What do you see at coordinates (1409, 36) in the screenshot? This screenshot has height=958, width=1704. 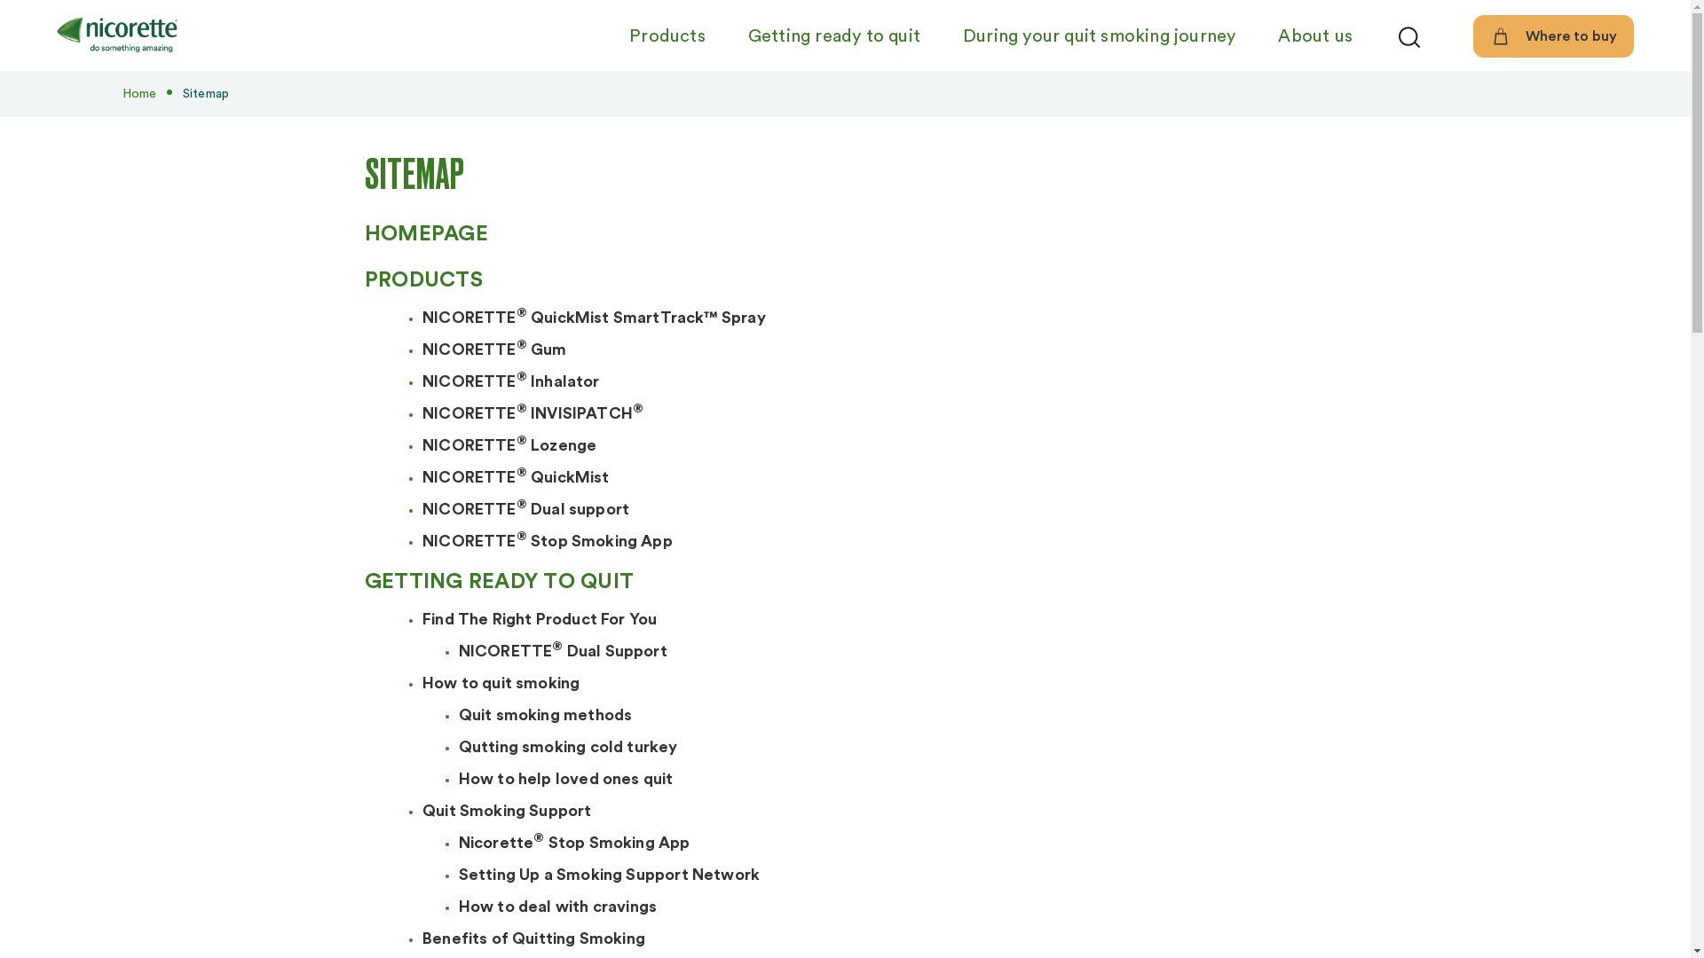 I see `Search` at bounding box center [1409, 36].